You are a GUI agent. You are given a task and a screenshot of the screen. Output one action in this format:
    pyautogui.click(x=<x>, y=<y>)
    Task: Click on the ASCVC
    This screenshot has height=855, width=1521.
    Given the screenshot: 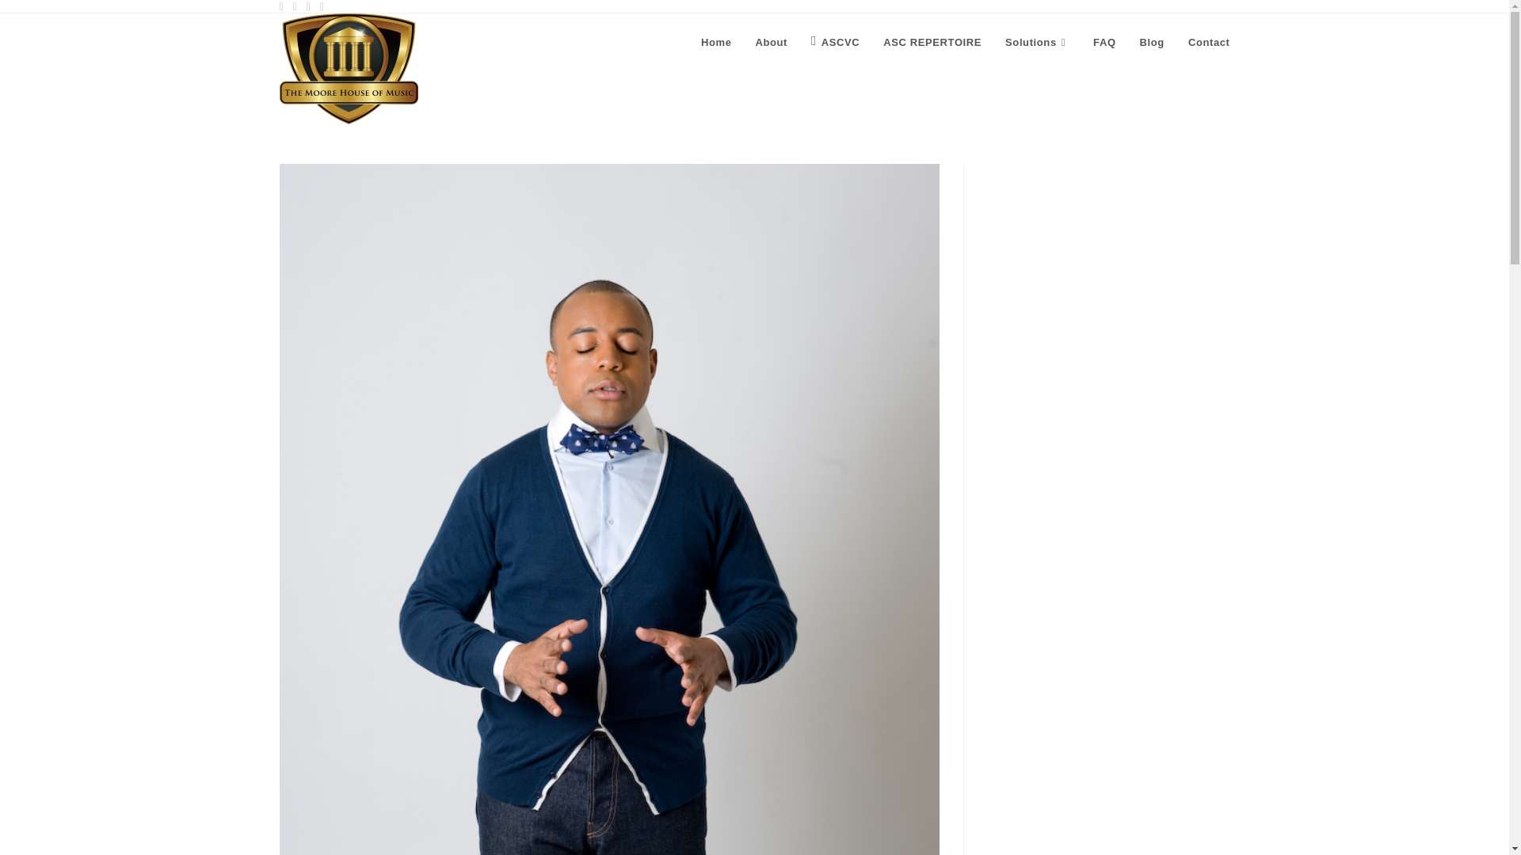 What is the action you would take?
    pyautogui.click(x=835, y=43)
    